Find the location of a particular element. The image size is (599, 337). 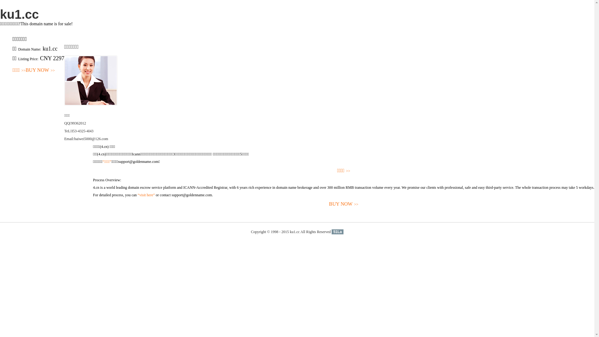

BUY NOW>> is located at coordinates (344, 204).